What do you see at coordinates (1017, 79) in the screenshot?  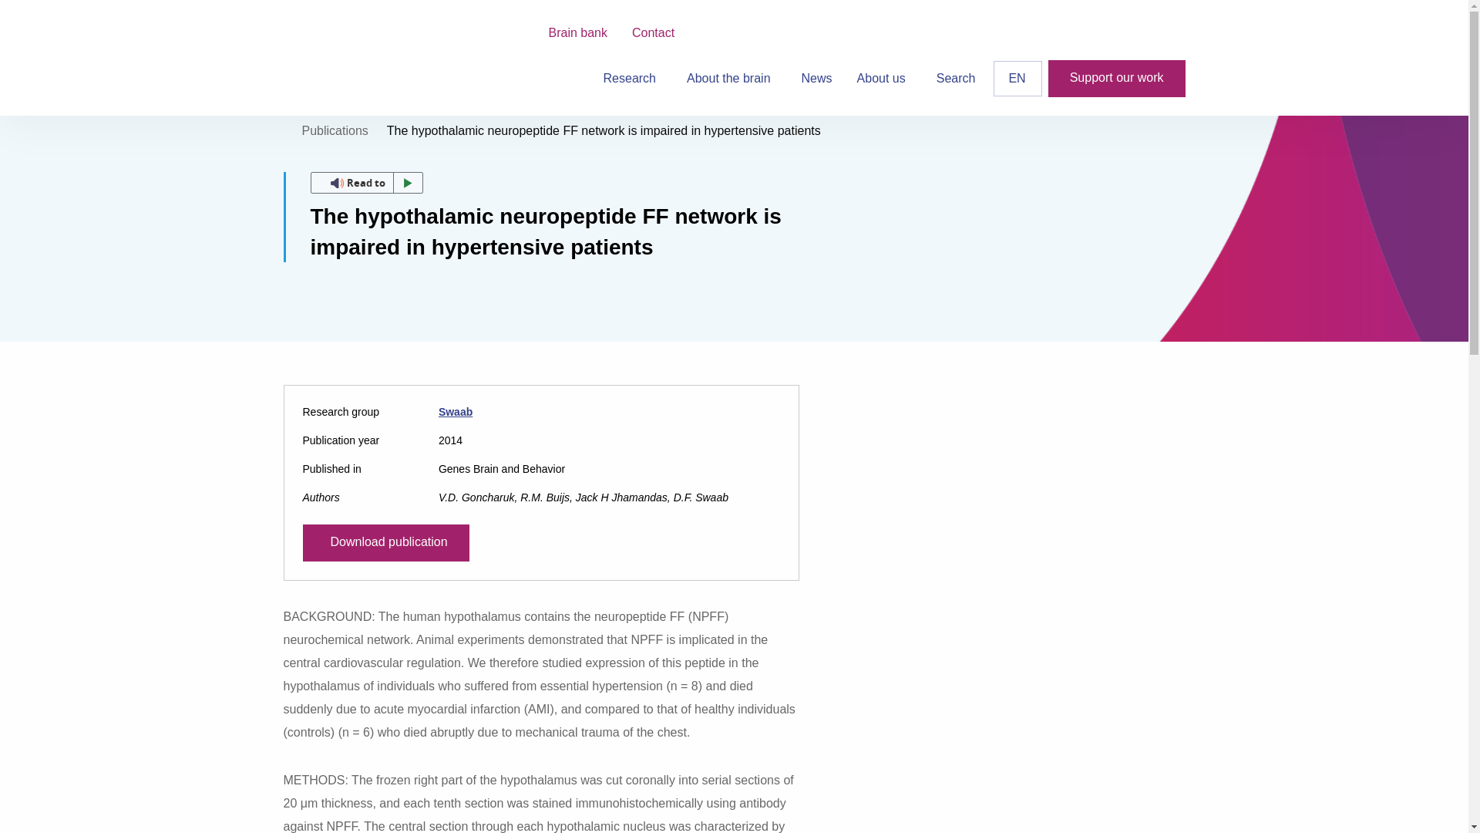 I see `EN` at bounding box center [1017, 79].